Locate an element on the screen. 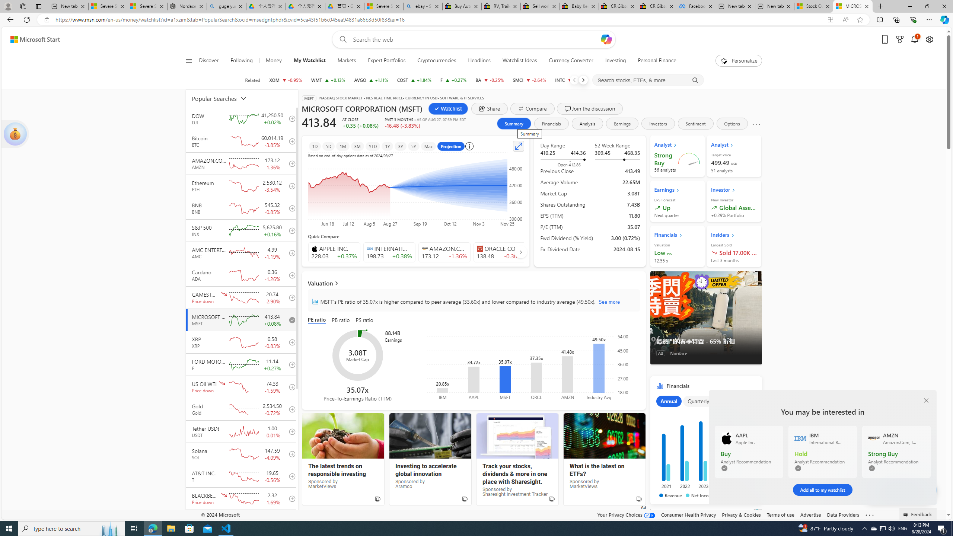  BA THE BOEING COMPANY decrease 173.05 -0.43 -0.25% is located at coordinates (490, 80).